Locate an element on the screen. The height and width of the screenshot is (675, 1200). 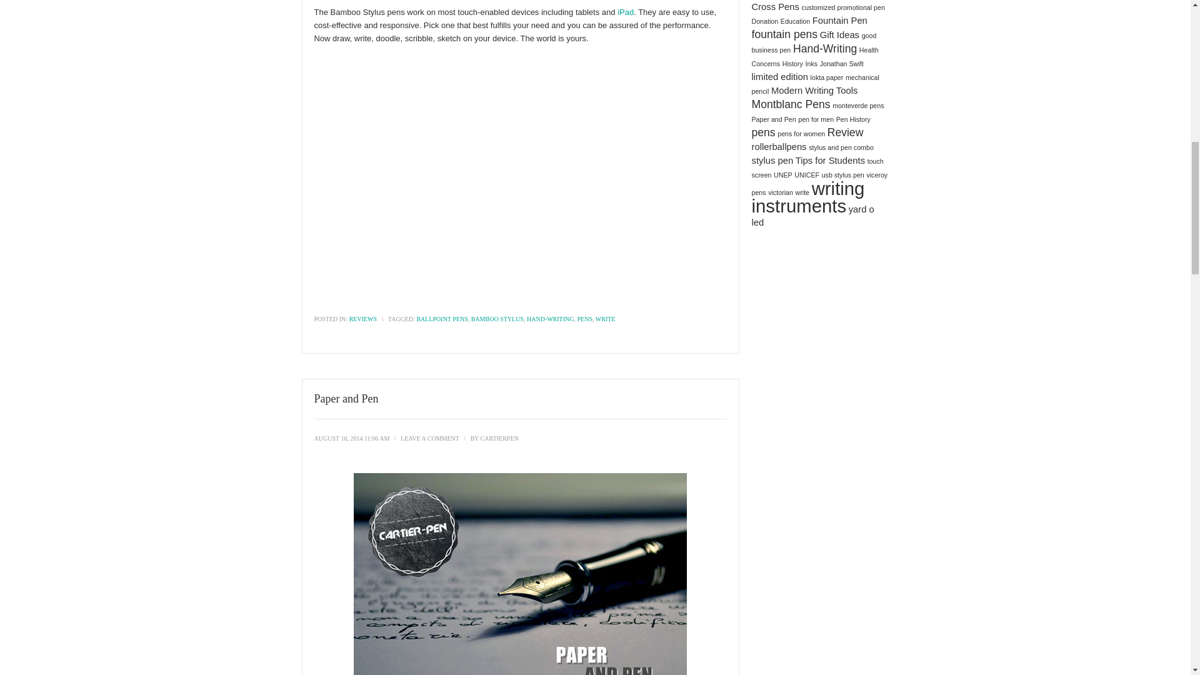
WRITE is located at coordinates (605, 319).